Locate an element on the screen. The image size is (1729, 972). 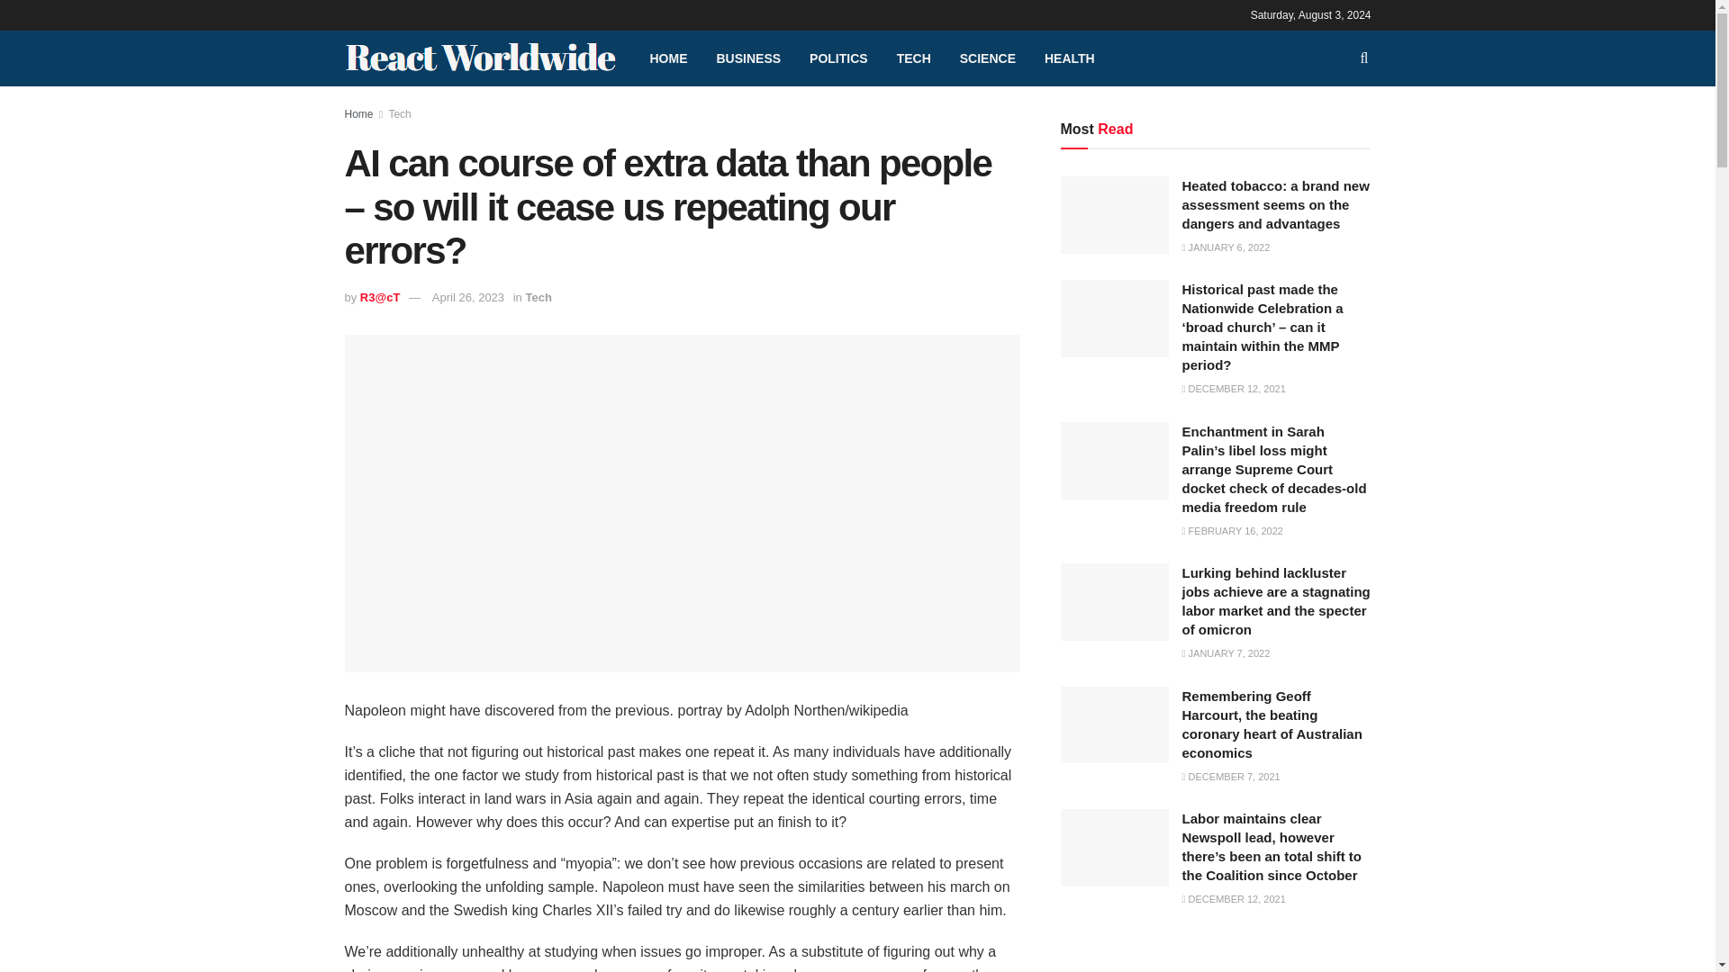
Tech is located at coordinates (539, 297).